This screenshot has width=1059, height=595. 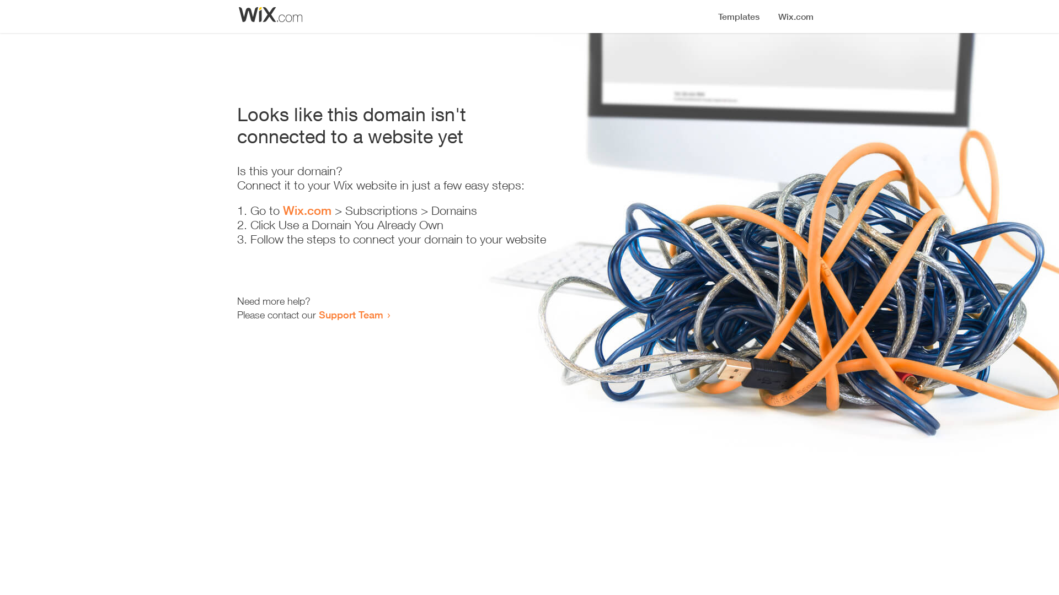 What do you see at coordinates (351, 315) in the screenshot?
I see `Support Team` at bounding box center [351, 315].